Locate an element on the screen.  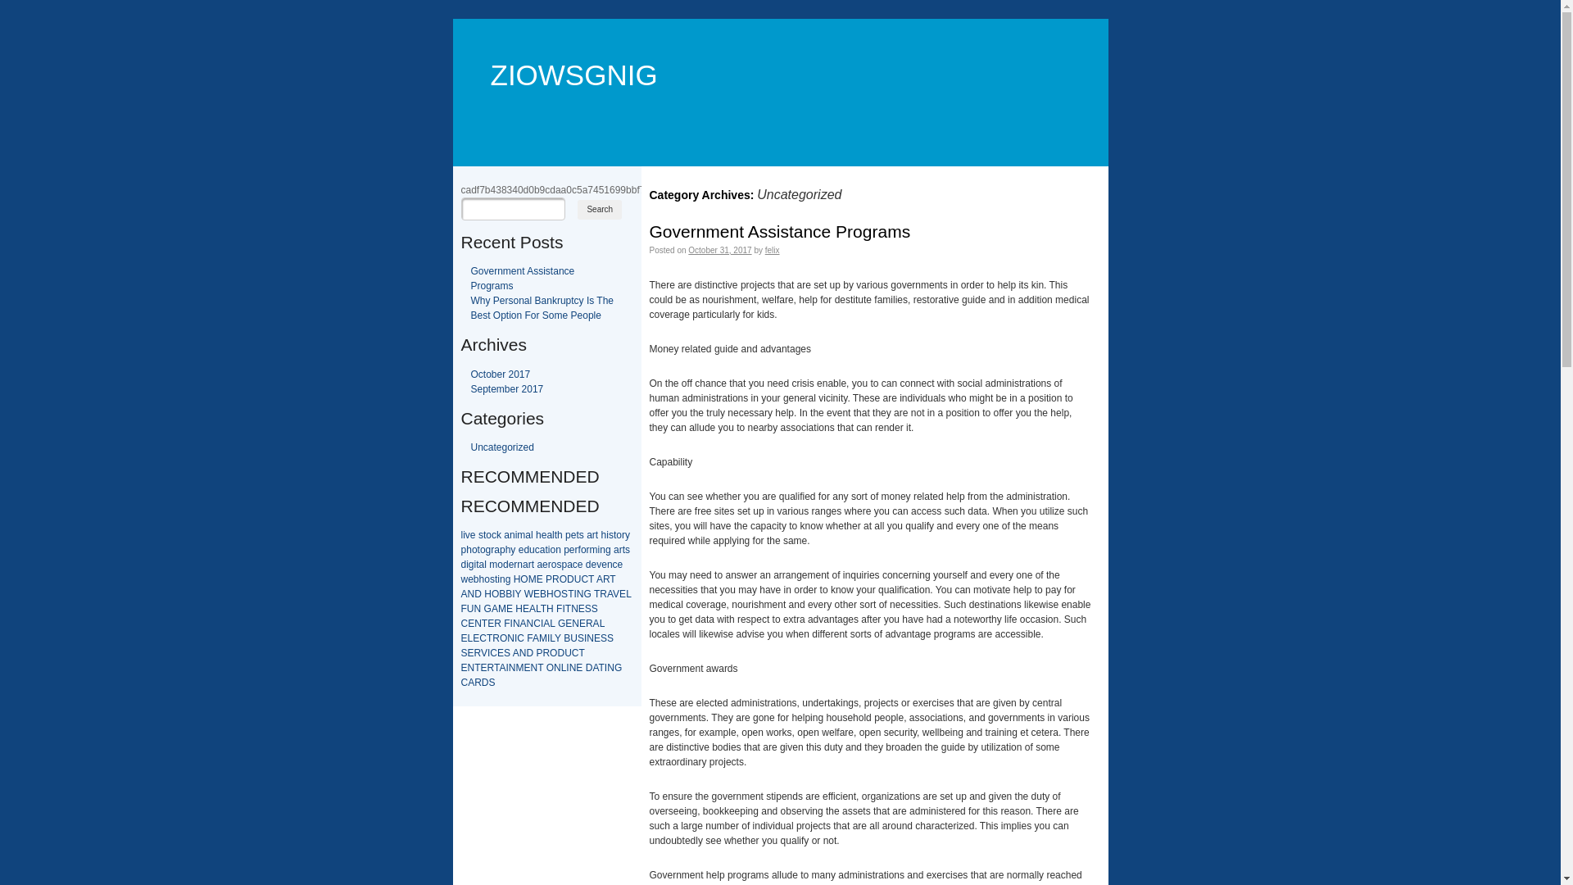
r is located at coordinates (594, 535).